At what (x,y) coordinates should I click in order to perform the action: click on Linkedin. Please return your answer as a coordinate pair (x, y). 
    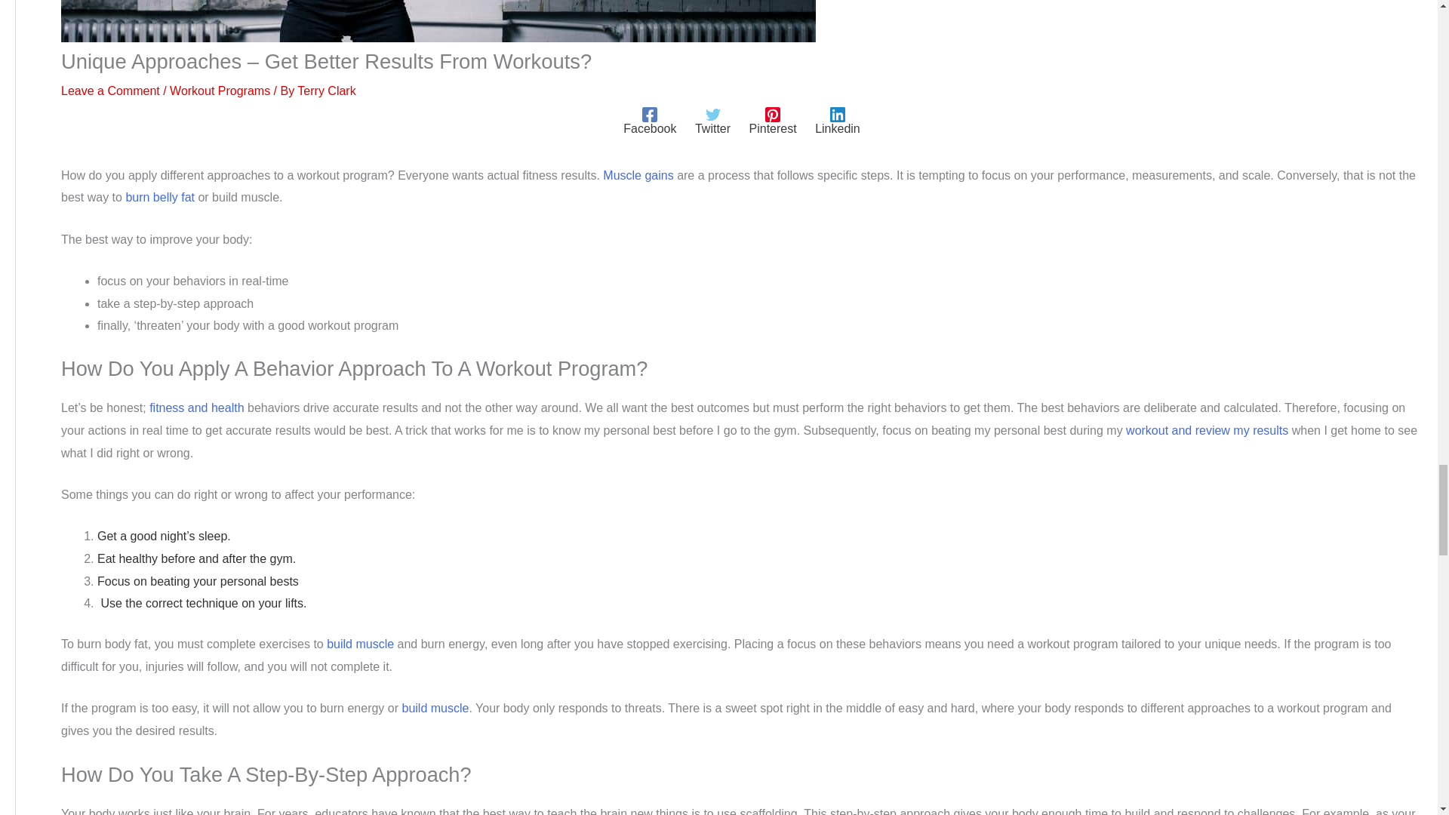
    Looking at the image, I should click on (838, 121).